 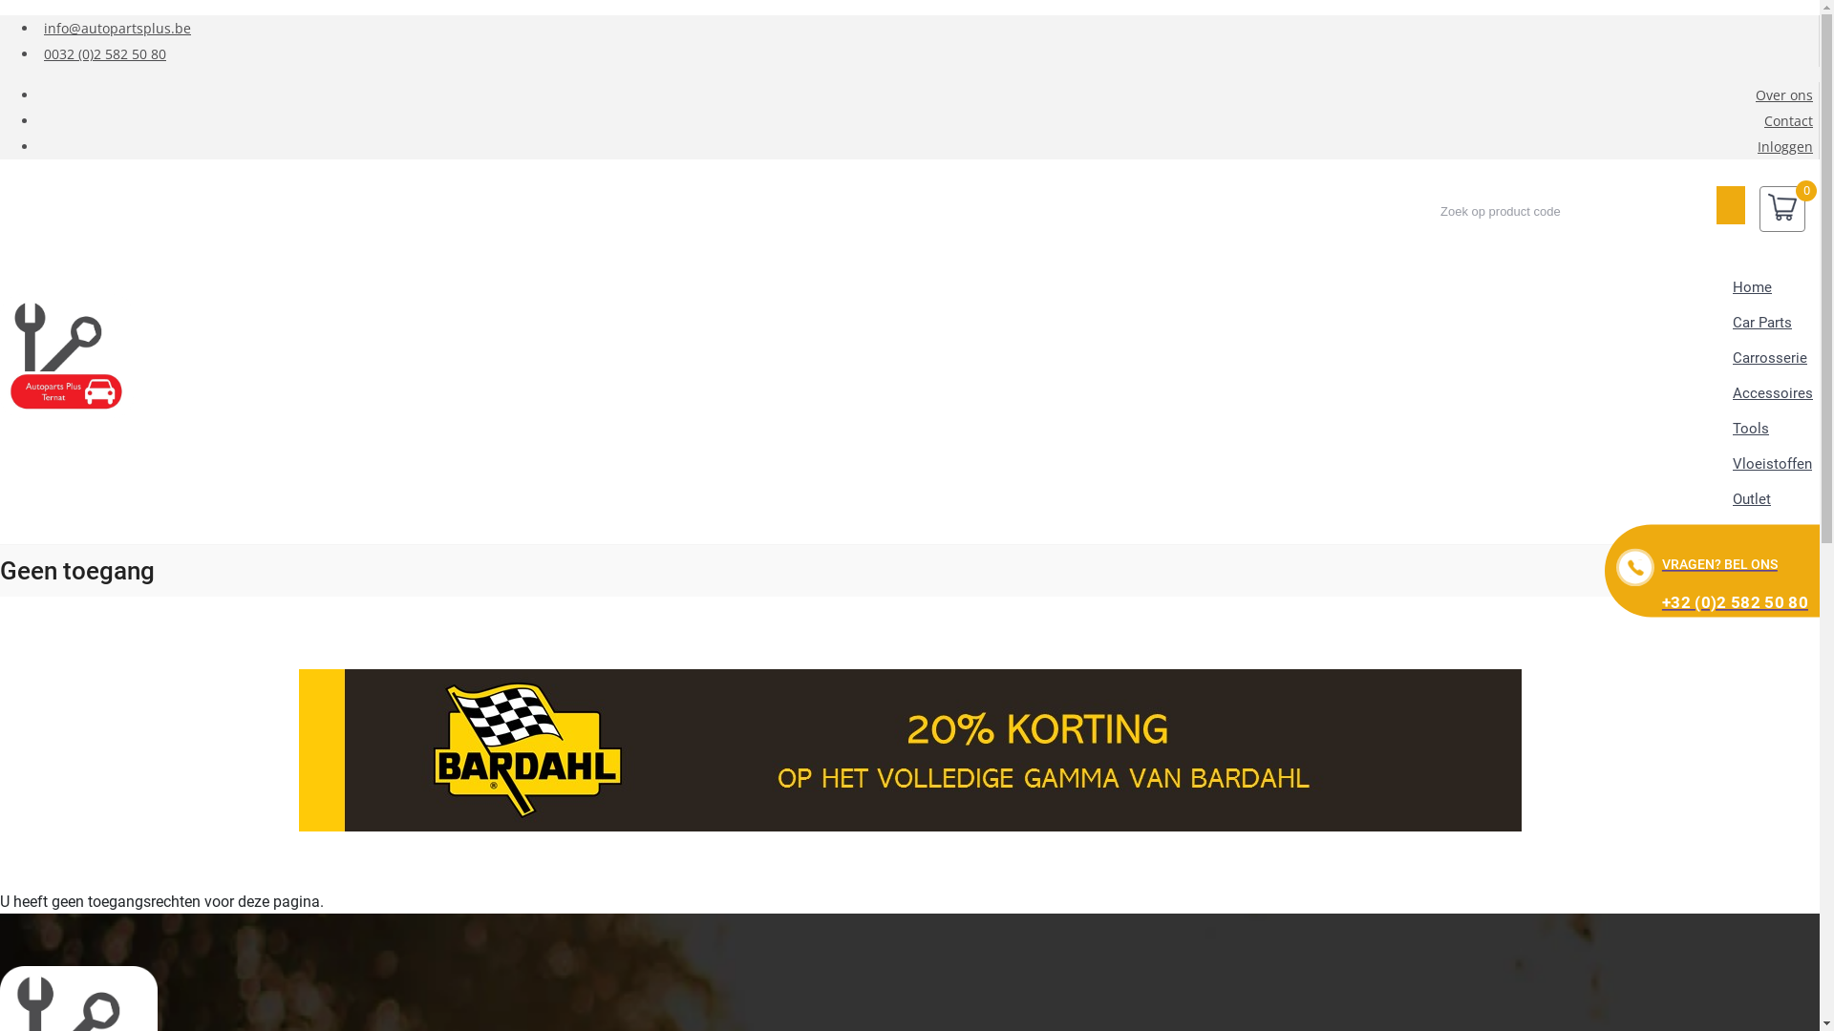 What do you see at coordinates (1712, 571) in the screenshot?
I see `VRAGEN? BEL ONS
+32 (0)2 582 50 80` at bounding box center [1712, 571].